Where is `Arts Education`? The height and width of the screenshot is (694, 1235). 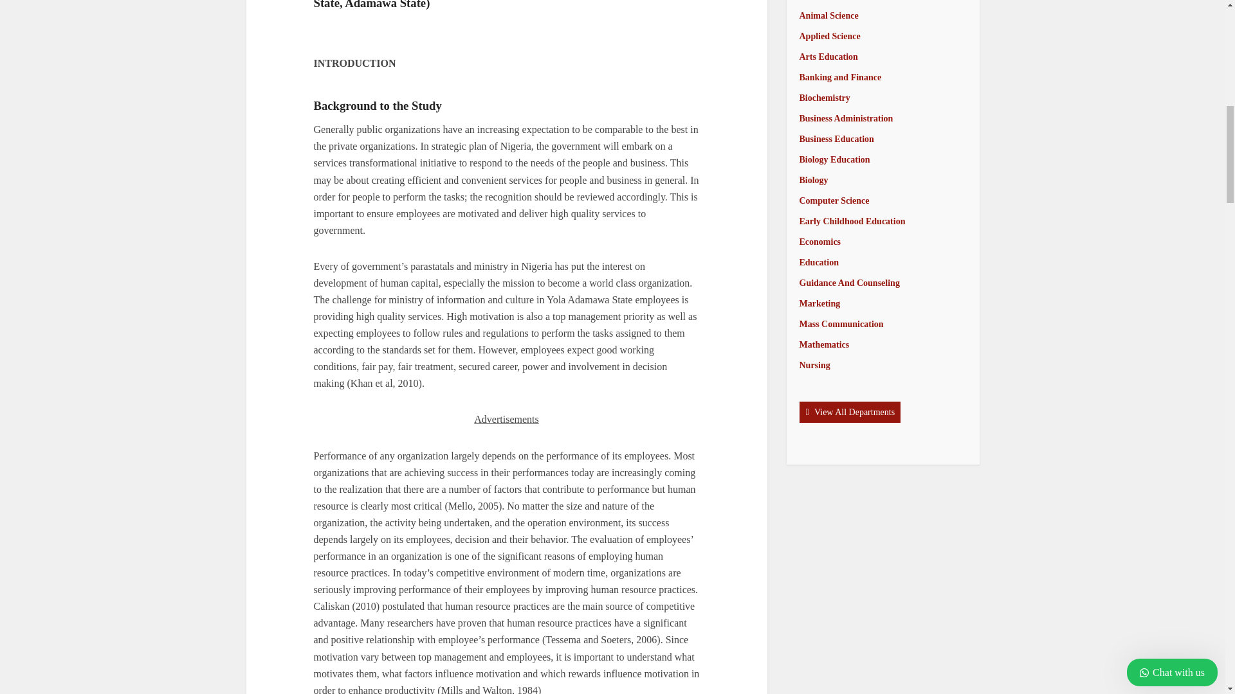
Arts Education is located at coordinates (828, 57).